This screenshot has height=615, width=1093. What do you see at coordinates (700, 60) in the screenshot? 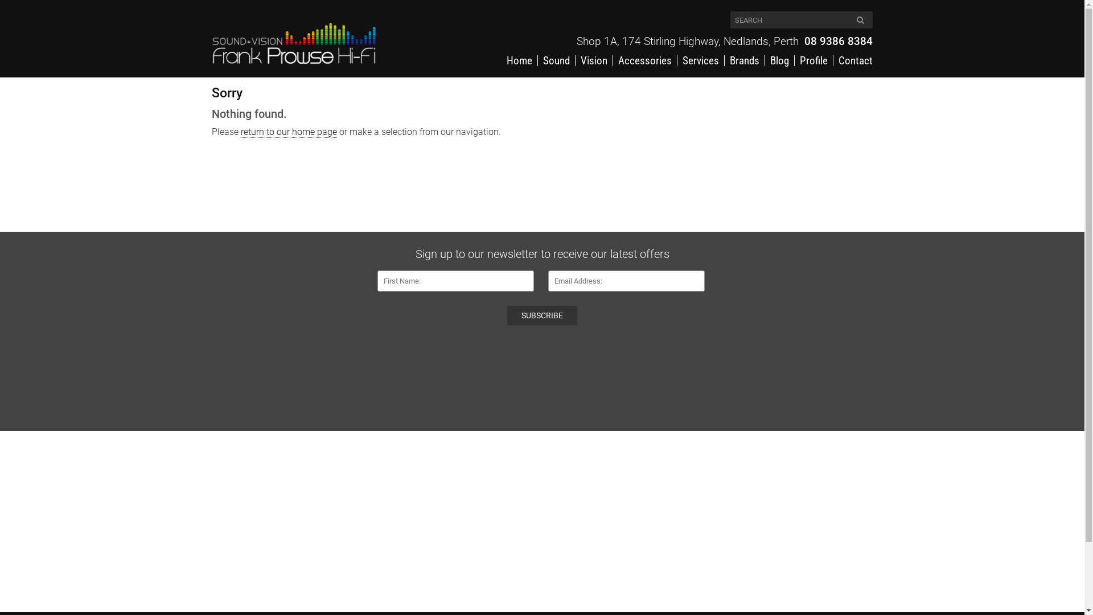
I see `Services` at bounding box center [700, 60].